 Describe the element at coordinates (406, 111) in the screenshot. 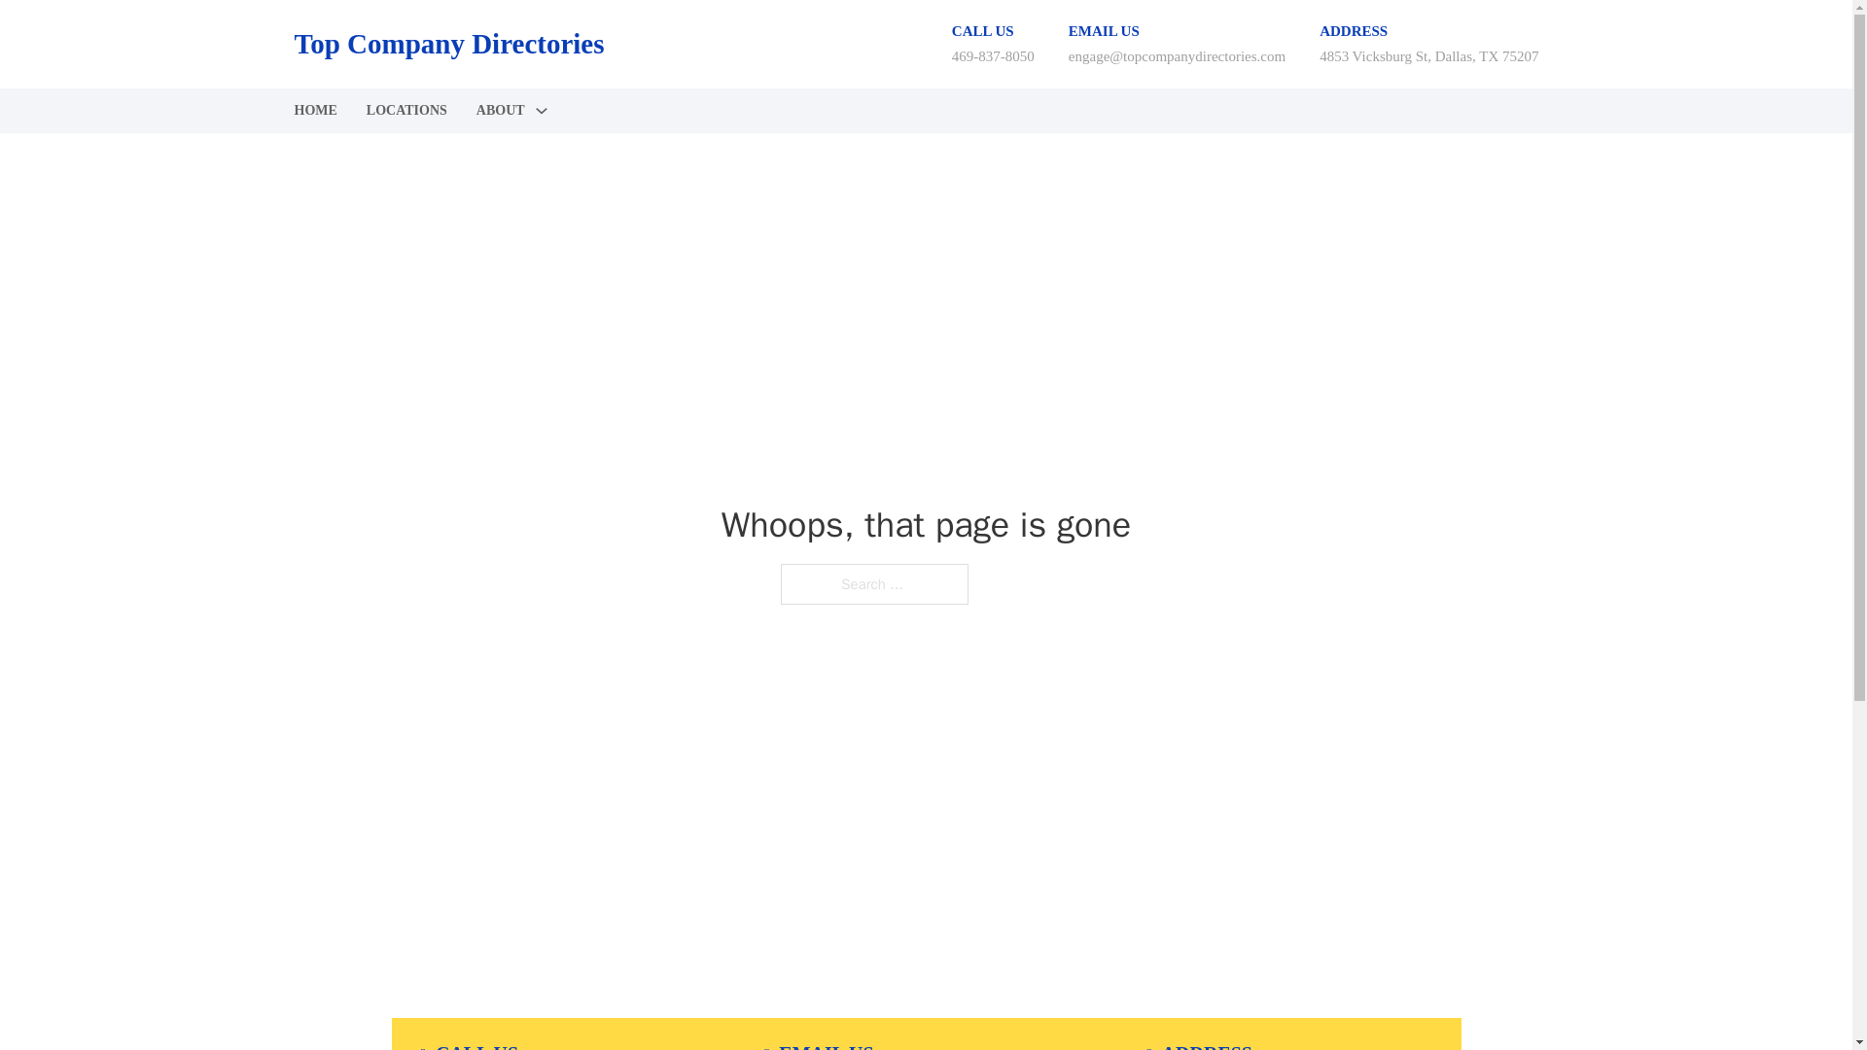

I see `LOCATIONS` at that location.